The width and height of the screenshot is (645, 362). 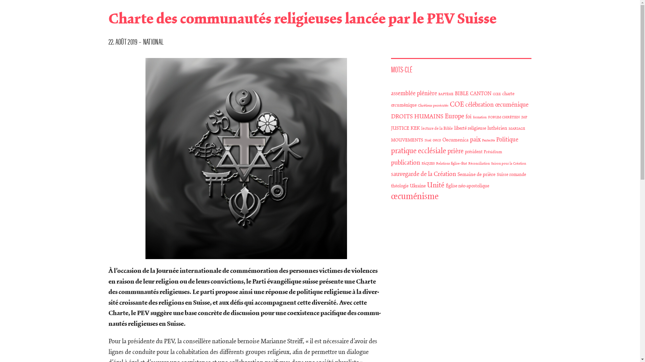 I want to click on Suisse romande, so click(x=511, y=175).